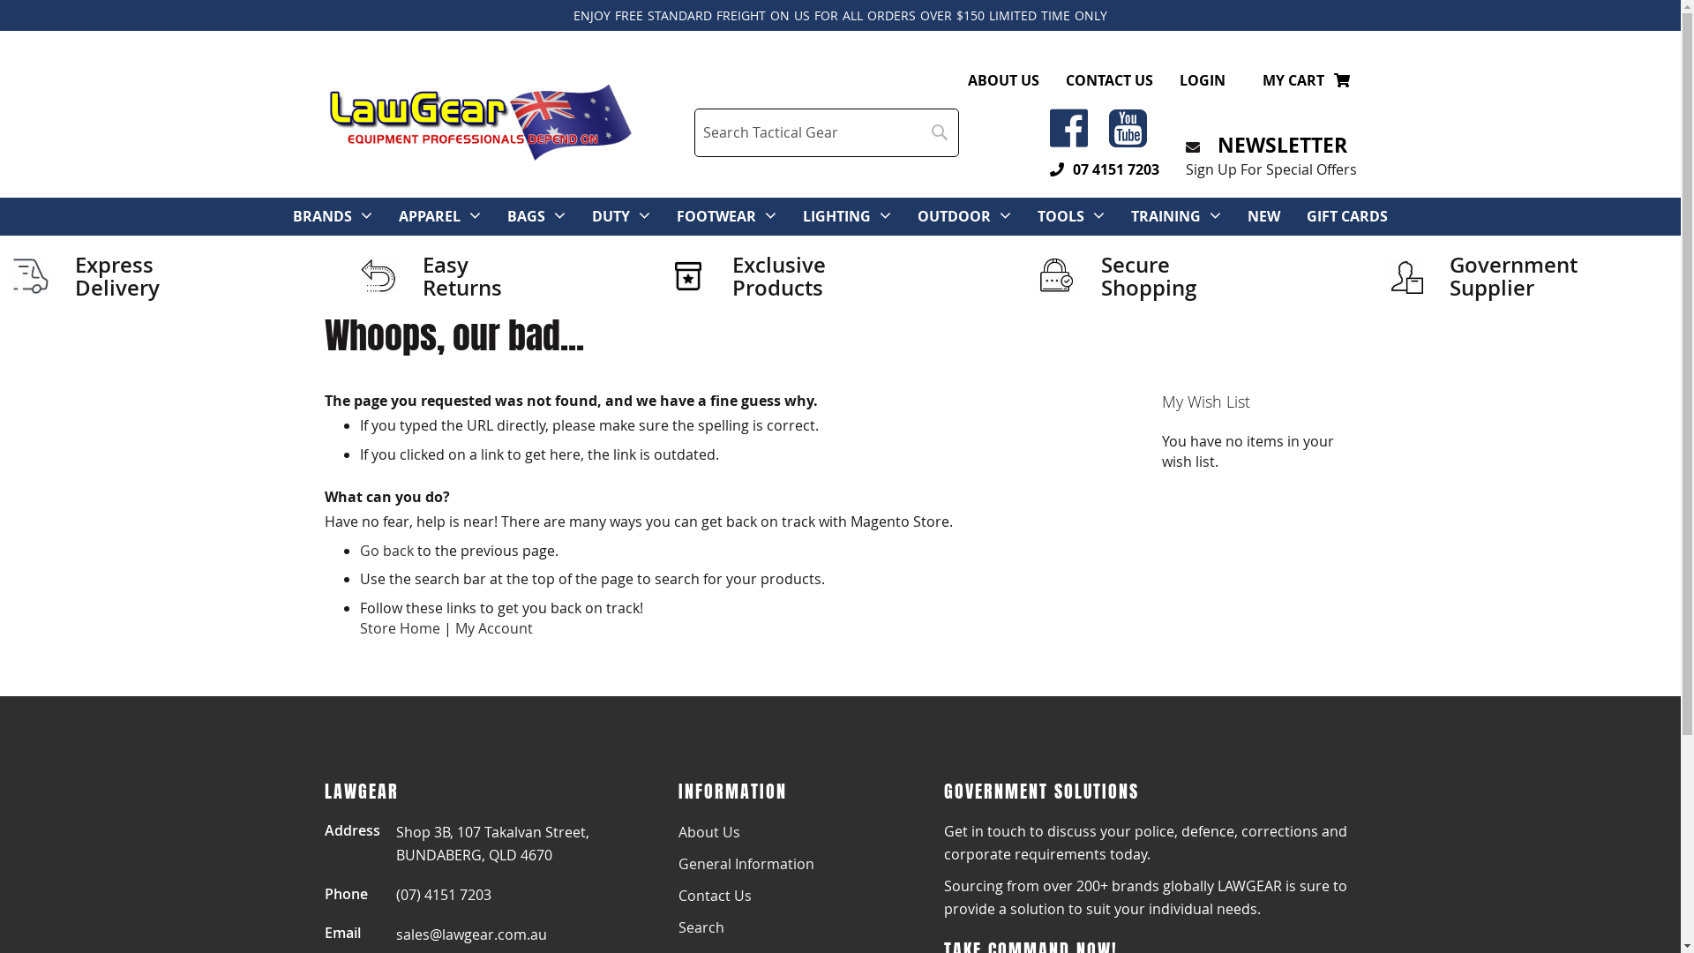 The width and height of the screenshot is (1694, 953). Describe the element at coordinates (1061, 217) in the screenshot. I see `TOOLS` at that location.